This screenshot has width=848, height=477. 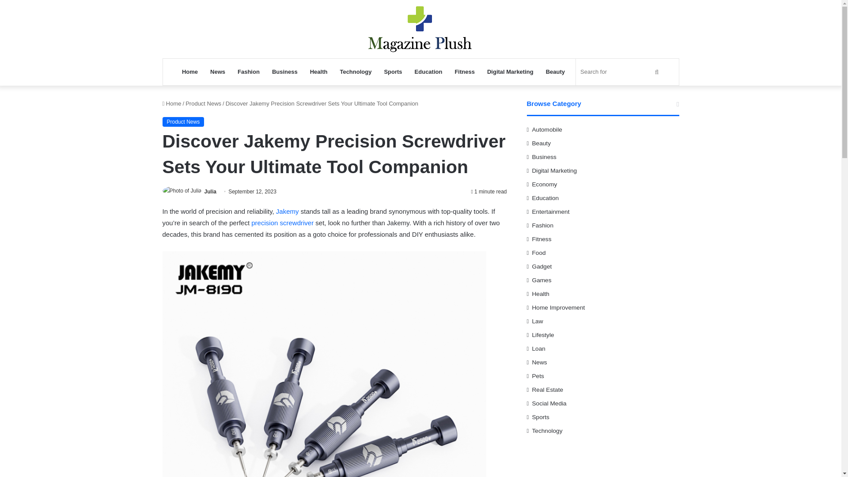 I want to click on Beauty, so click(x=555, y=72).